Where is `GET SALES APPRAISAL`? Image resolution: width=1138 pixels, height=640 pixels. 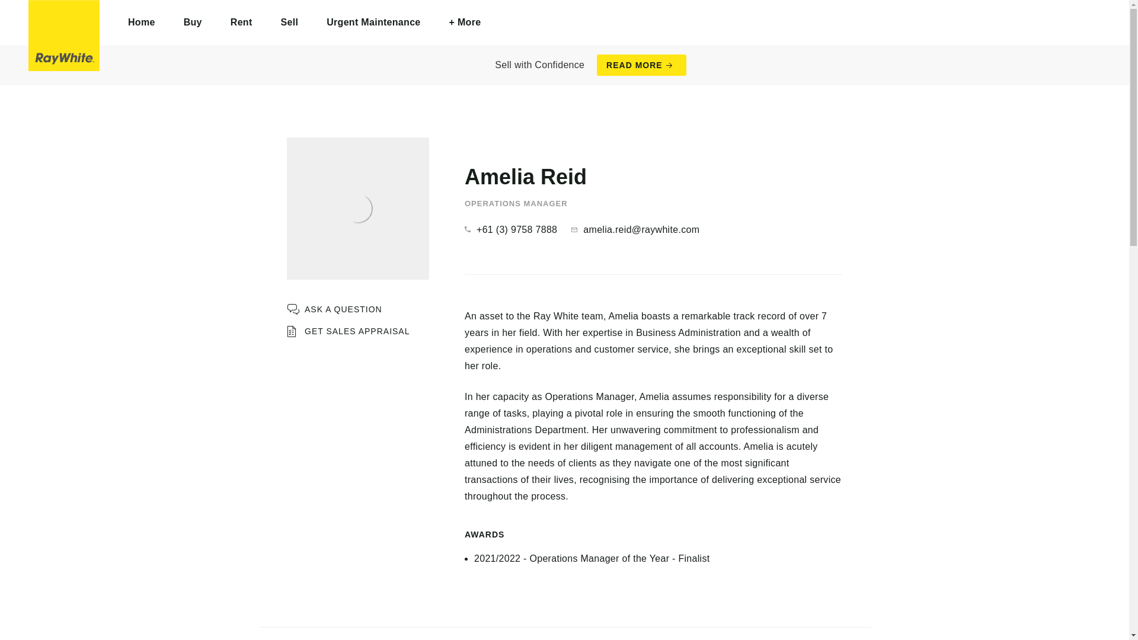
GET SALES APPRAISAL is located at coordinates (348, 331).